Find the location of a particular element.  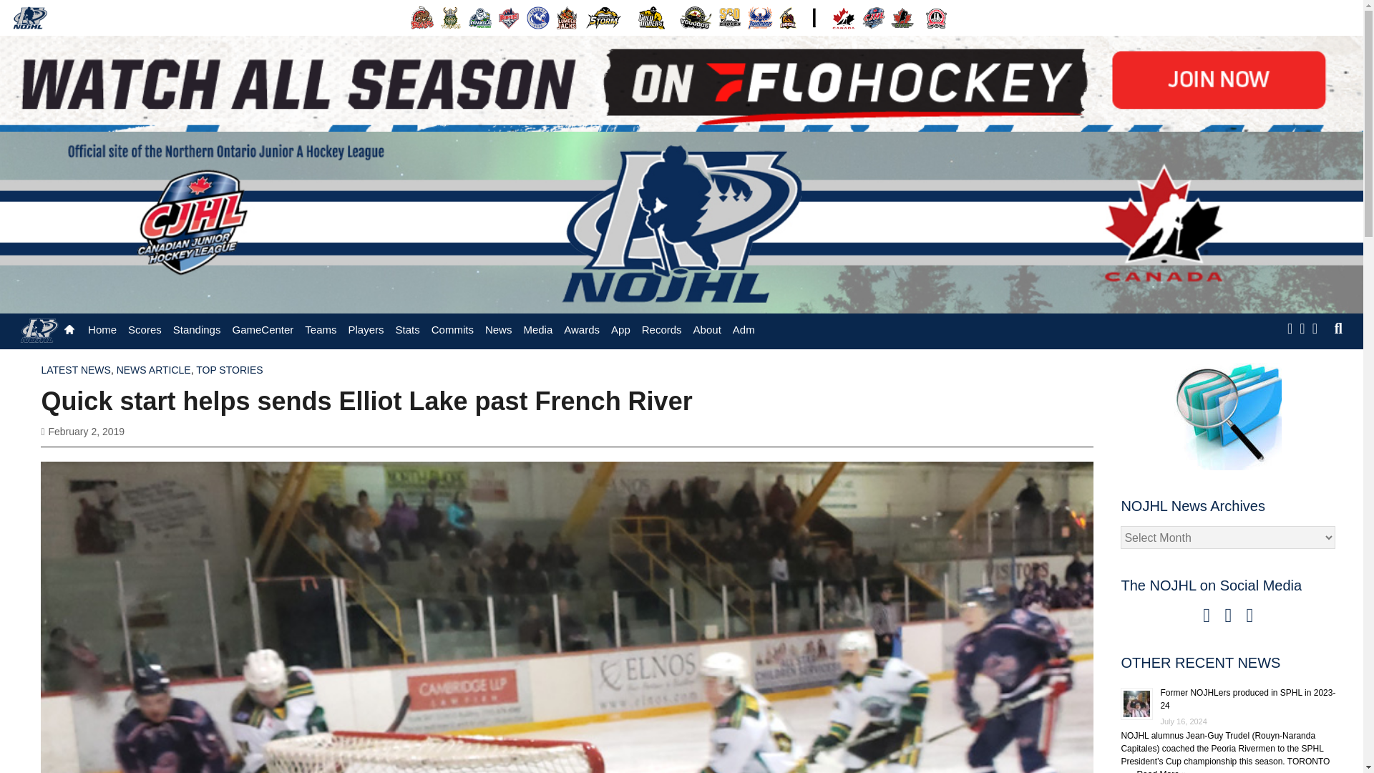

Elliot Lake Vikings is located at coordinates (451, 17).